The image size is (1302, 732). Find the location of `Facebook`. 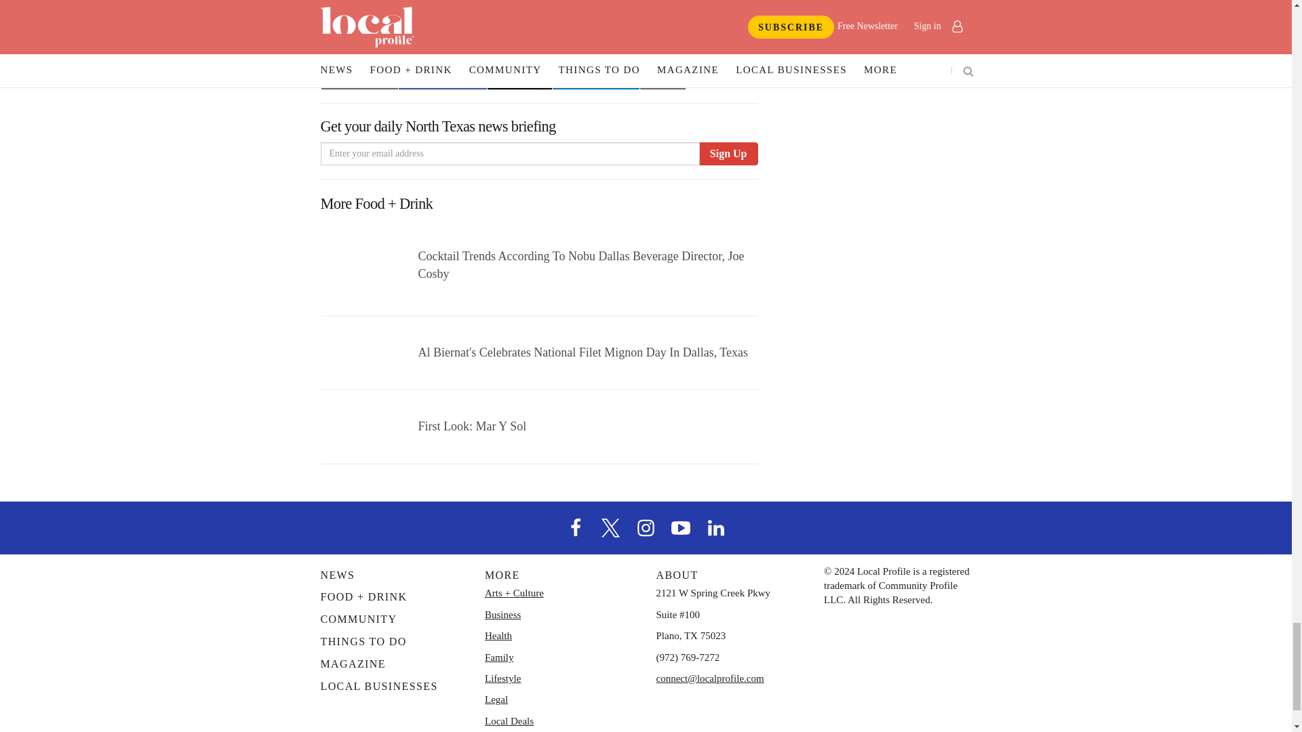

Facebook is located at coordinates (576, 526).